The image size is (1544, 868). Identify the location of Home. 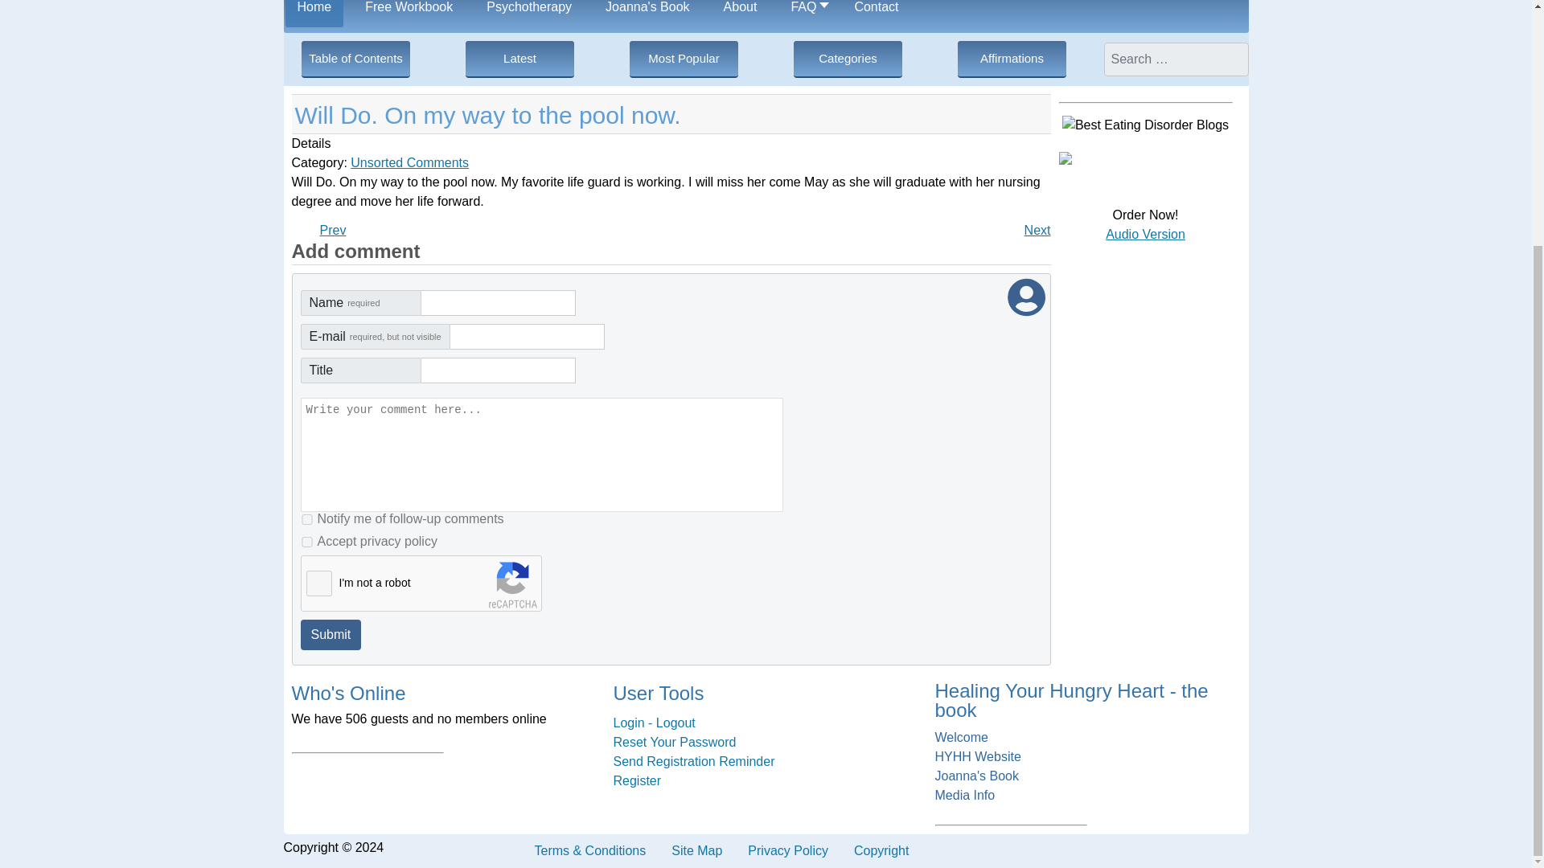
(528, 13).